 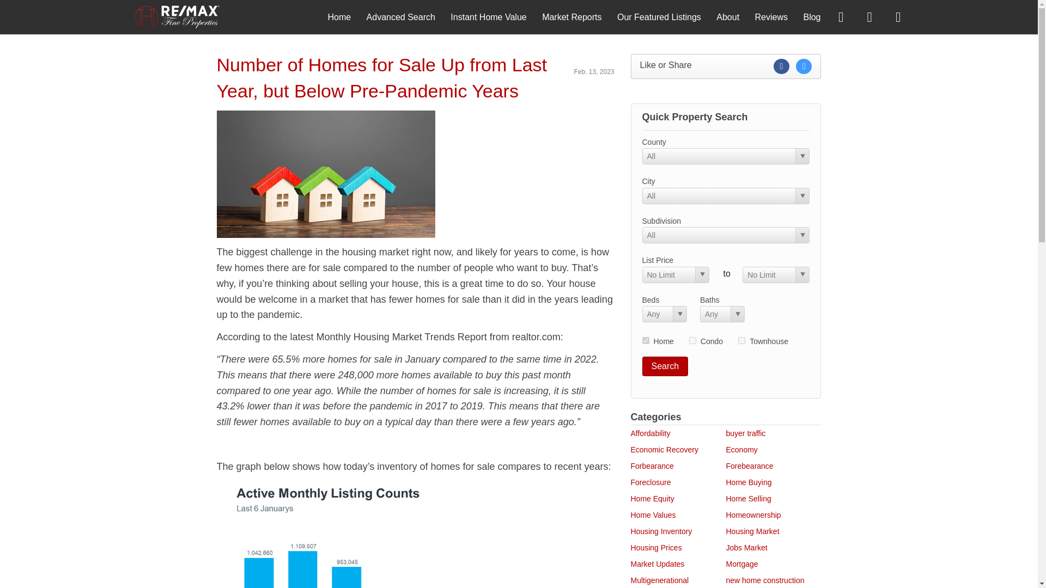 I want to click on Forbearance, so click(x=652, y=466).